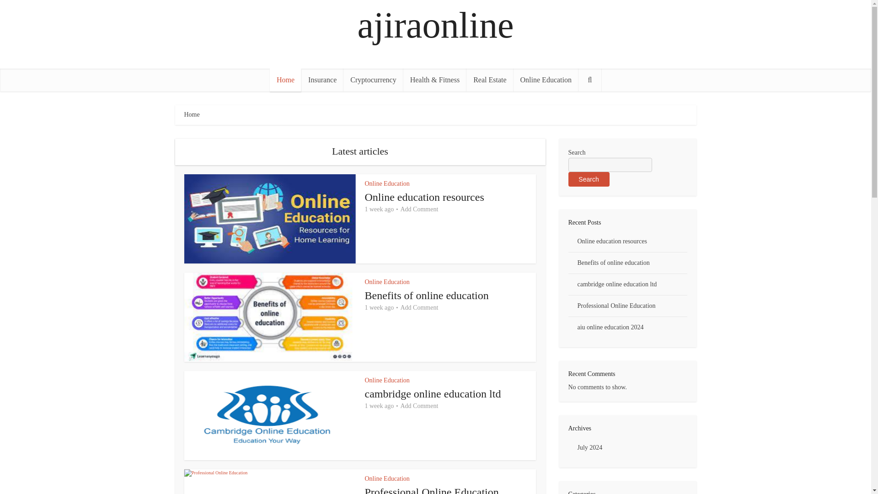 The image size is (878, 494). What do you see at coordinates (489, 80) in the screenshot?
I see `Real Estate` at bounding box center [489, 80].